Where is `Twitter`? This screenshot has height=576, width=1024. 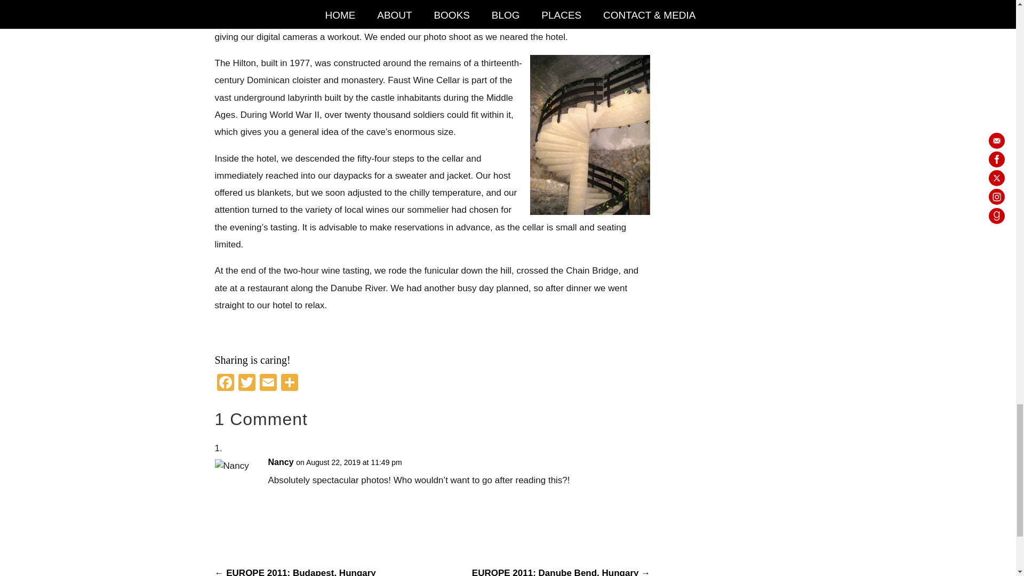
Twitter is located at coordinates (246, 383).